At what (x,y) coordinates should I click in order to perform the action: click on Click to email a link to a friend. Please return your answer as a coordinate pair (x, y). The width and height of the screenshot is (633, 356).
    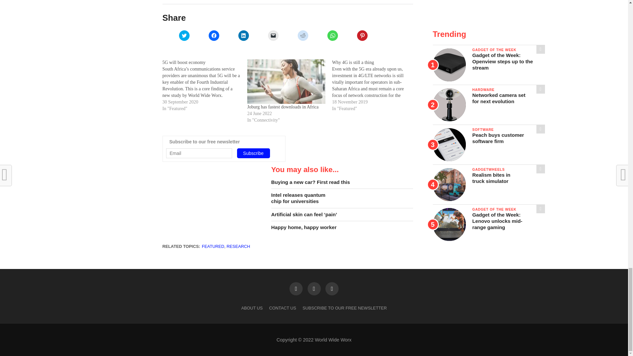
    Looking at the image, I should click on (273, 36).